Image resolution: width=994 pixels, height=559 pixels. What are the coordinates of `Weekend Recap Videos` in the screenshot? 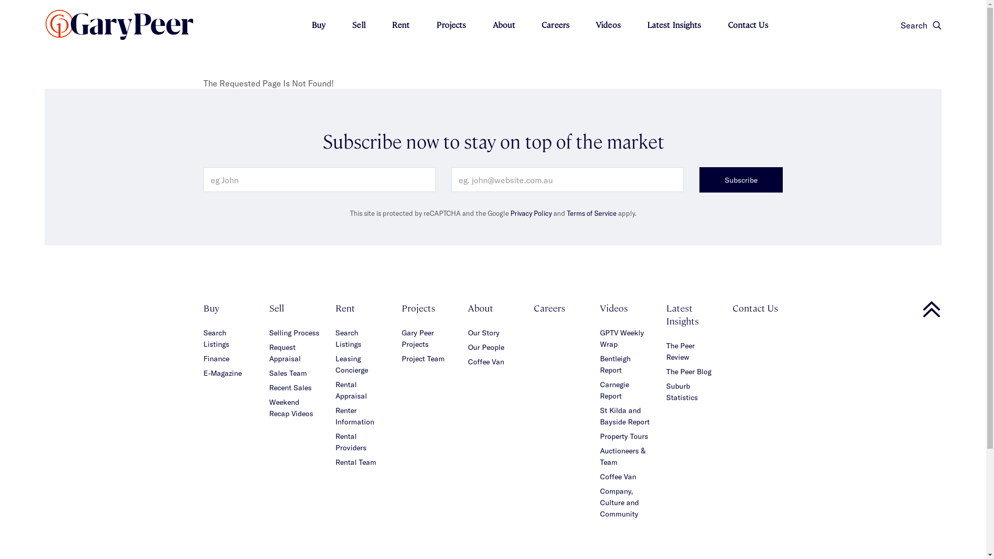 It's located at (291, 408).